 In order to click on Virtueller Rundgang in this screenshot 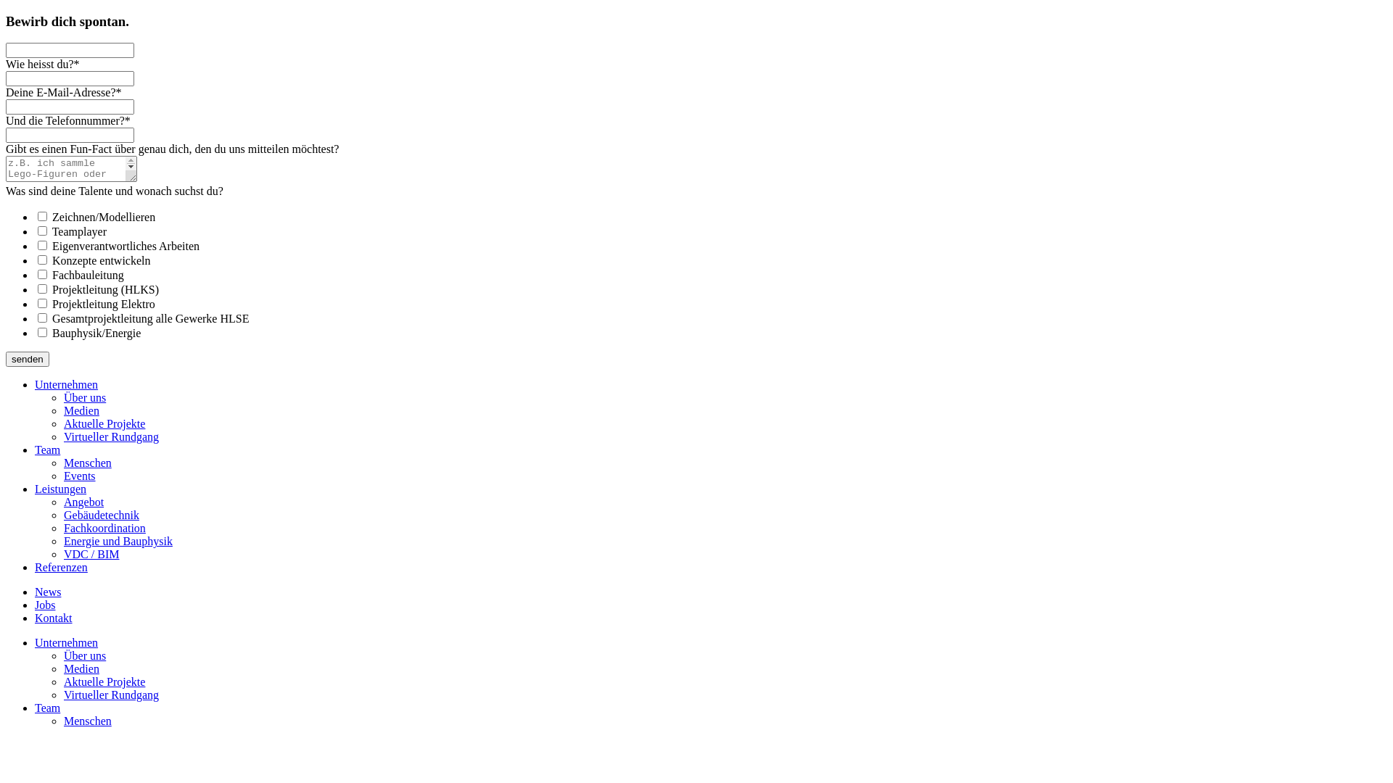, I will do `click(726, 695)`.